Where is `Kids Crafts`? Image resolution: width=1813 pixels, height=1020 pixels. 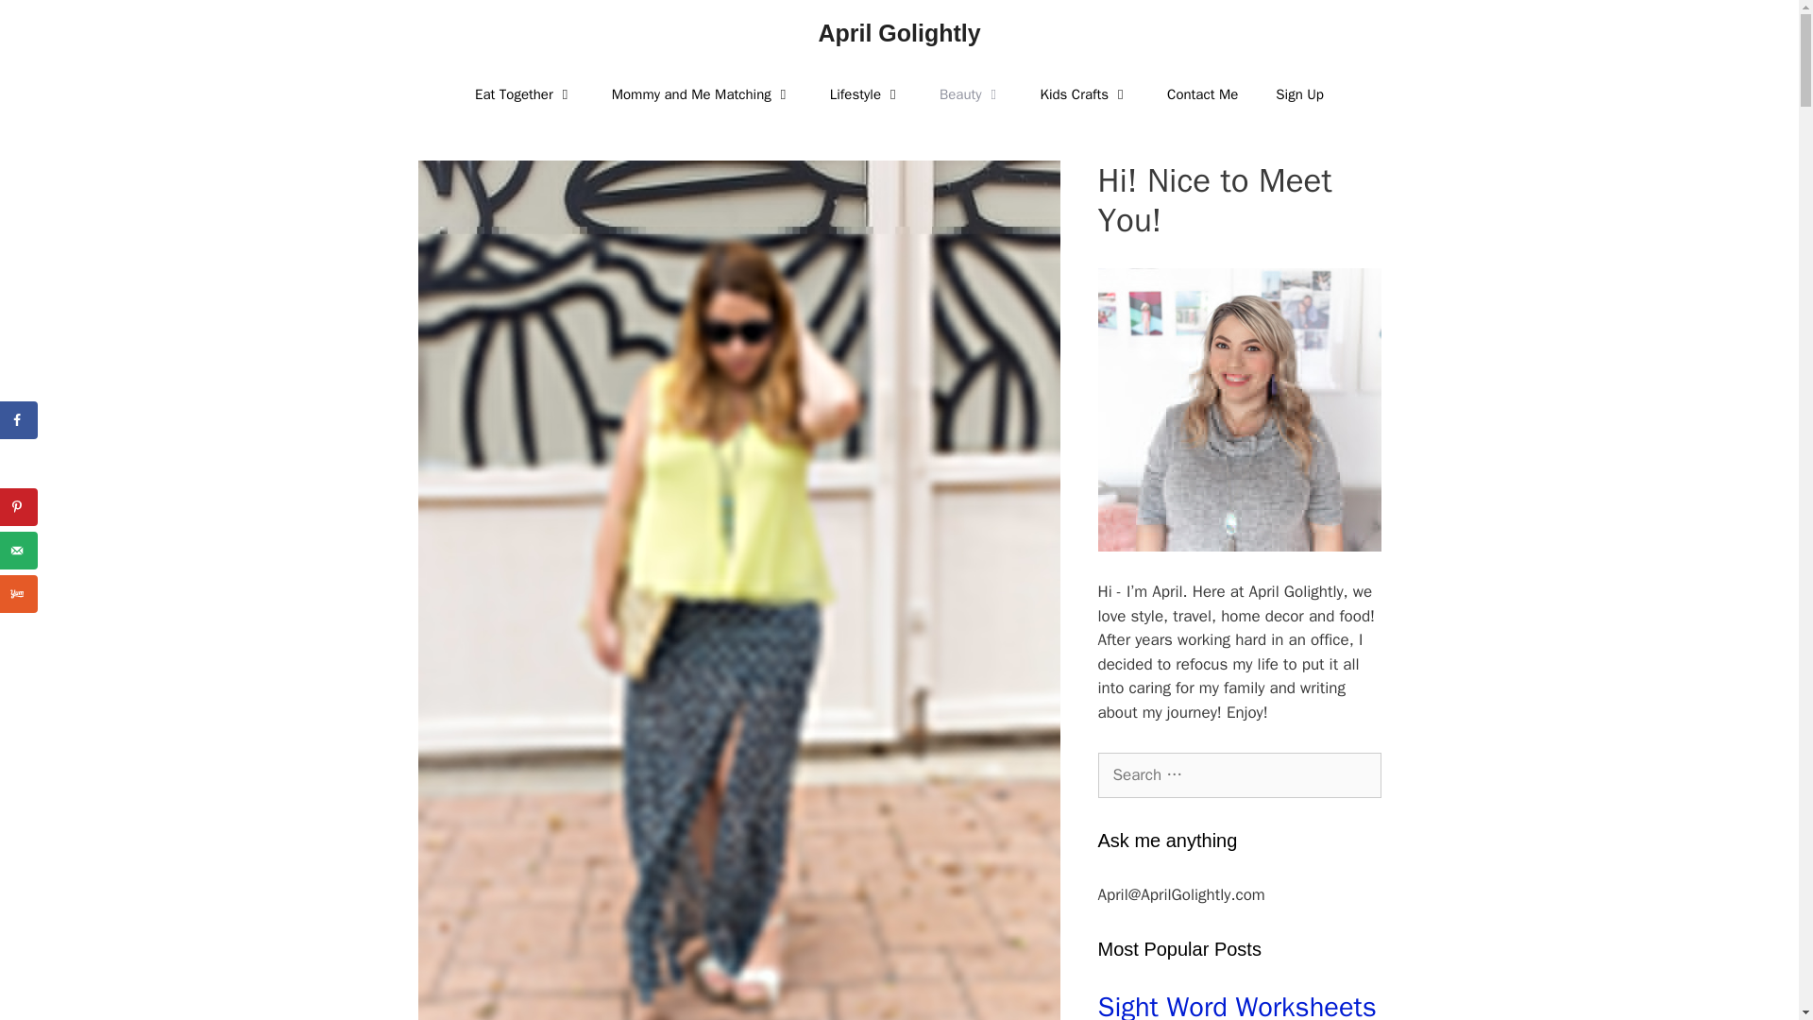
Kids Crafts is located at coordinates (1086, 94).